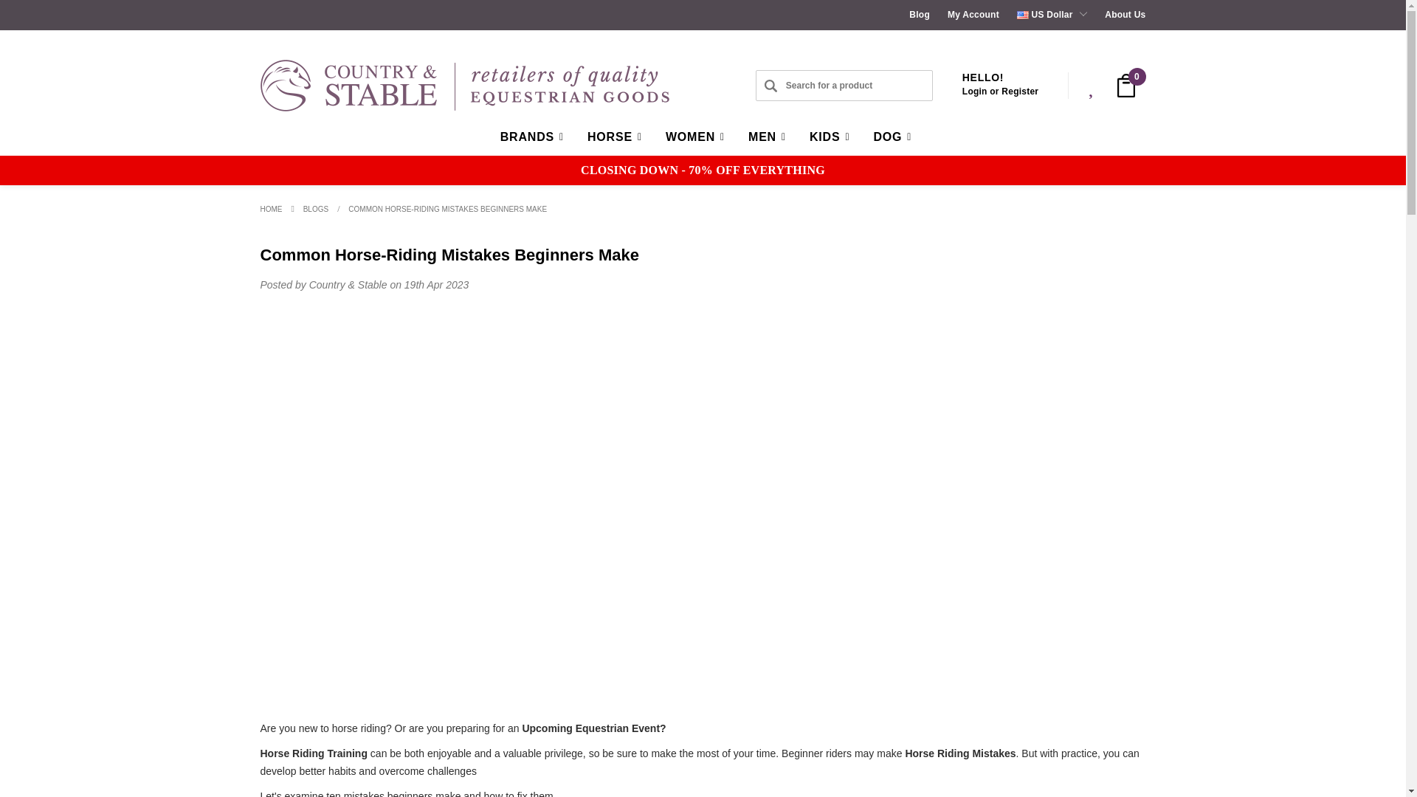  What do you see at coordinates (1126, 86) in the screenshot?
I see `0` at bounding box center [1126, 86].